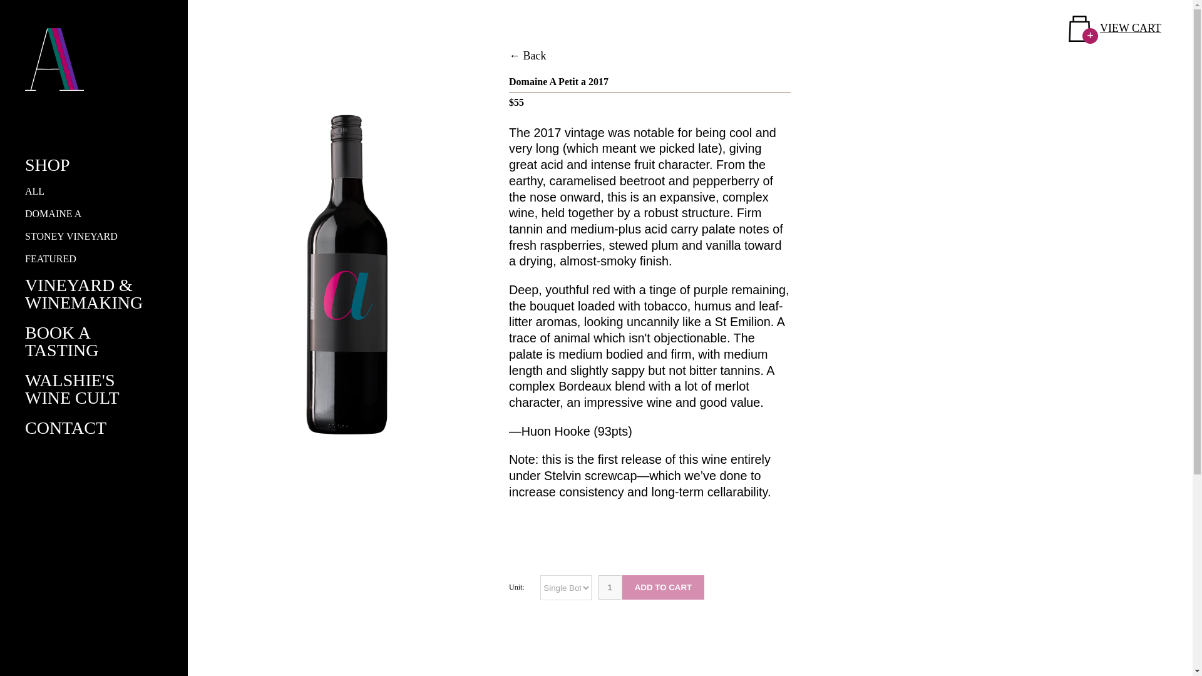 Image resolution: width=1202 pixels, height=676 pixels. I want to click on WALSHIE'S WINE CULT, so click(72, 389).